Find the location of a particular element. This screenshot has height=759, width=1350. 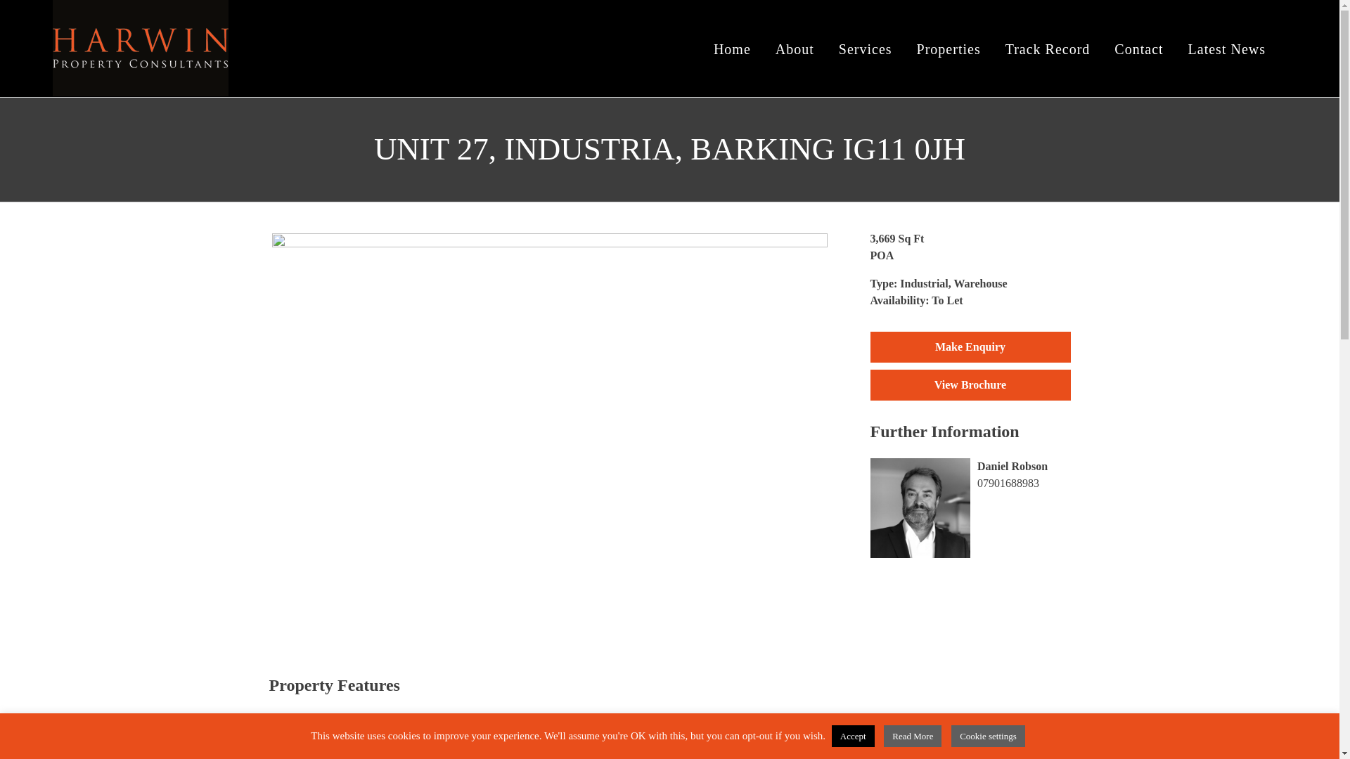

Services is located at coordinates (865, 48).